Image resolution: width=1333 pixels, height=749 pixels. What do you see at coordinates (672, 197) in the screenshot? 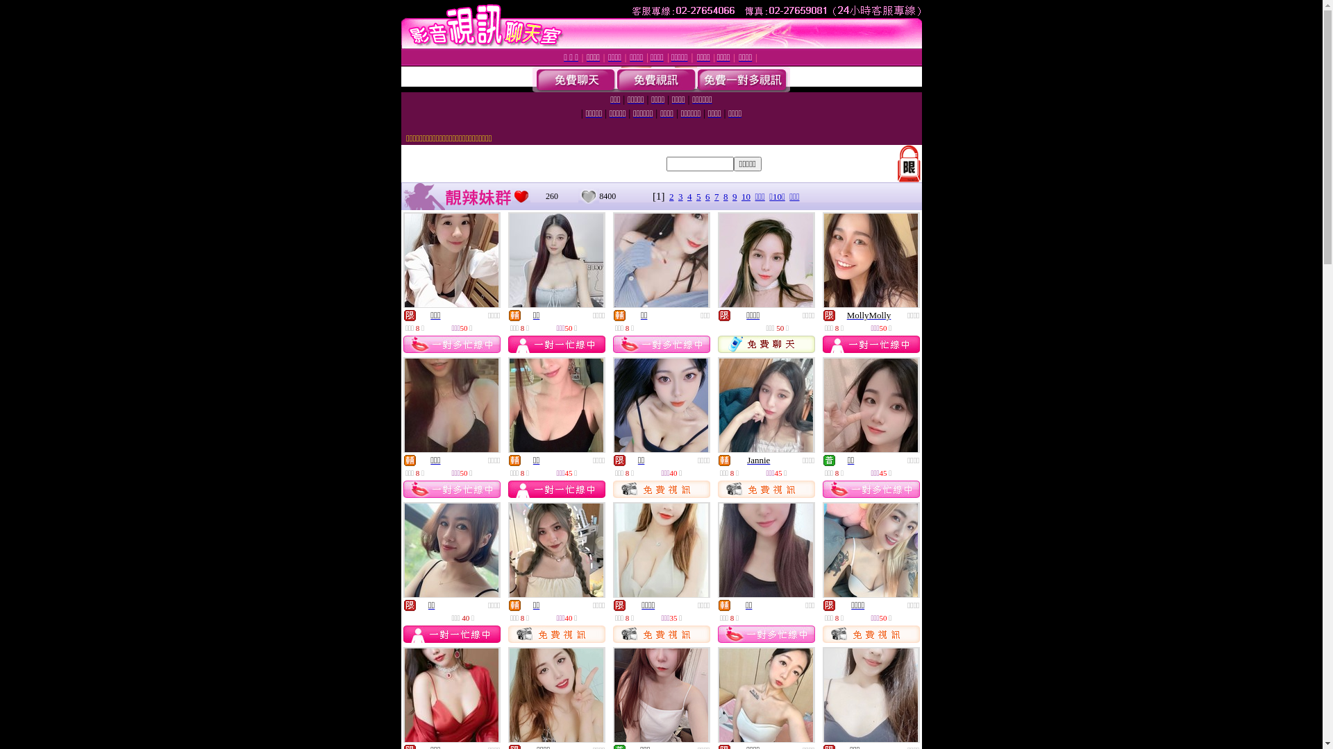
I see `2` at bounding box center [672, 197].